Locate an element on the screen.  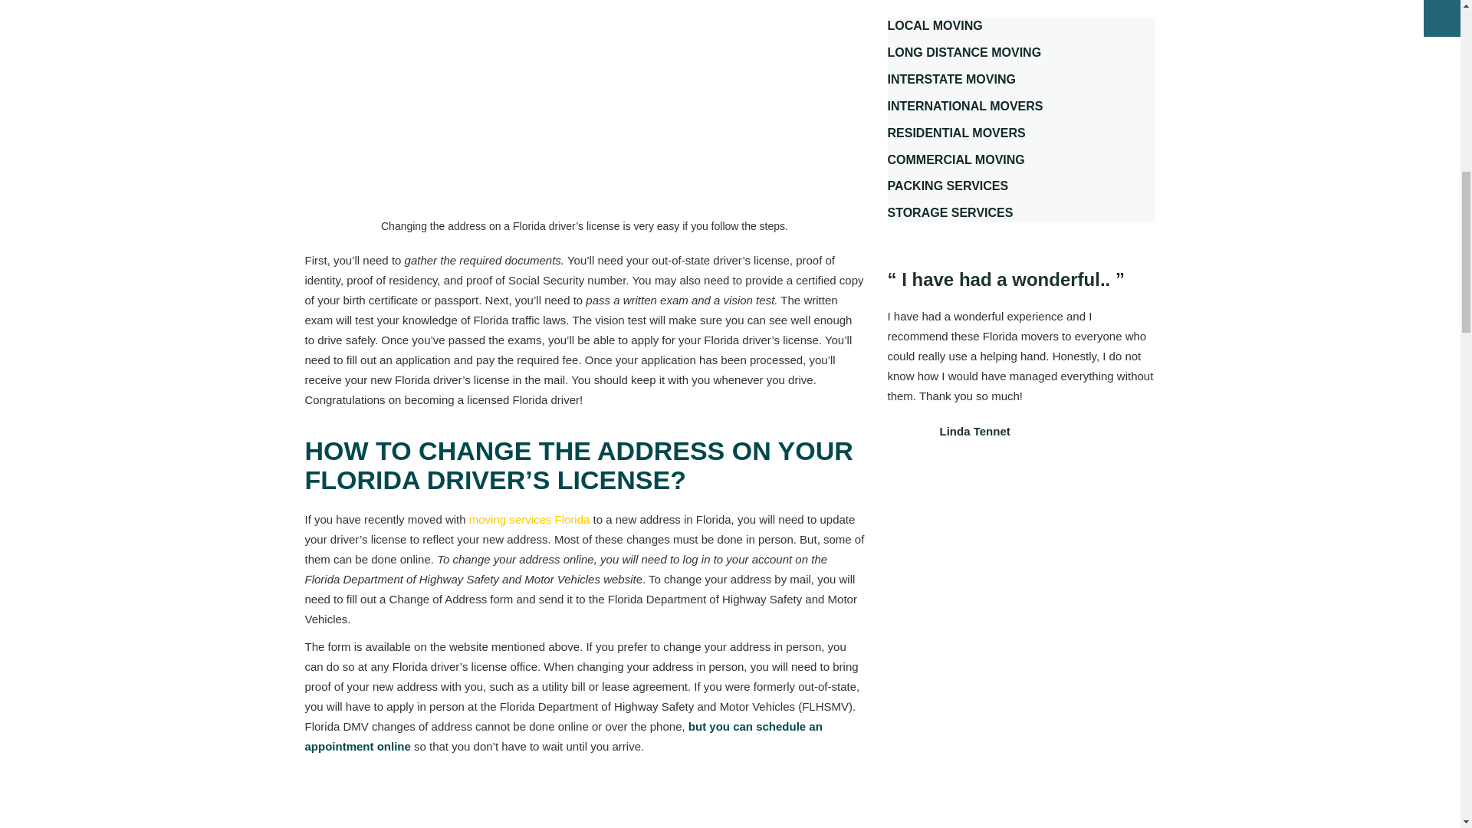
LONG DISTANCE MOVING is located at coordinates (964, 52).